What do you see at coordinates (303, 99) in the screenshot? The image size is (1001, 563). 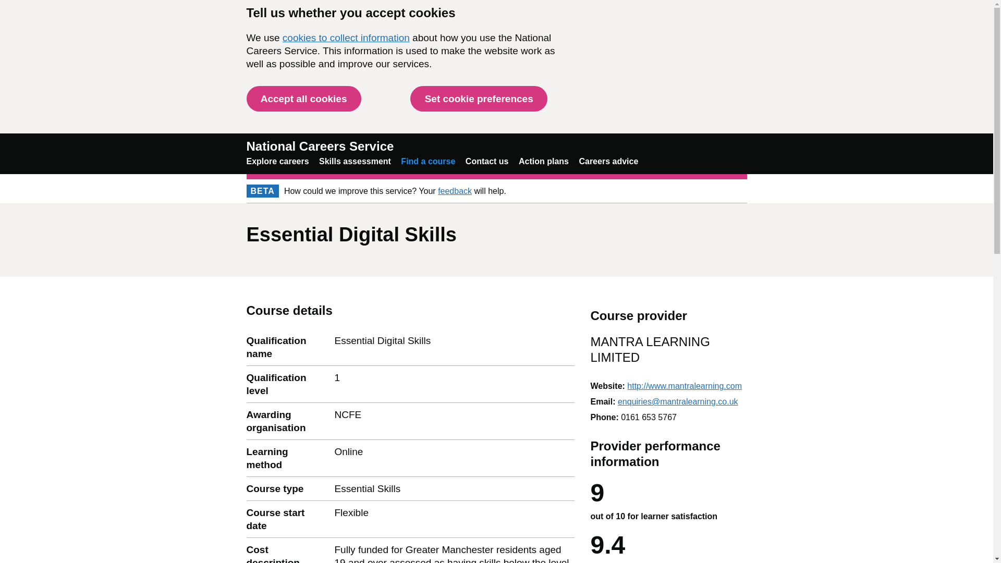 I see `Accept all cookies` at bounding box center [303, 99].